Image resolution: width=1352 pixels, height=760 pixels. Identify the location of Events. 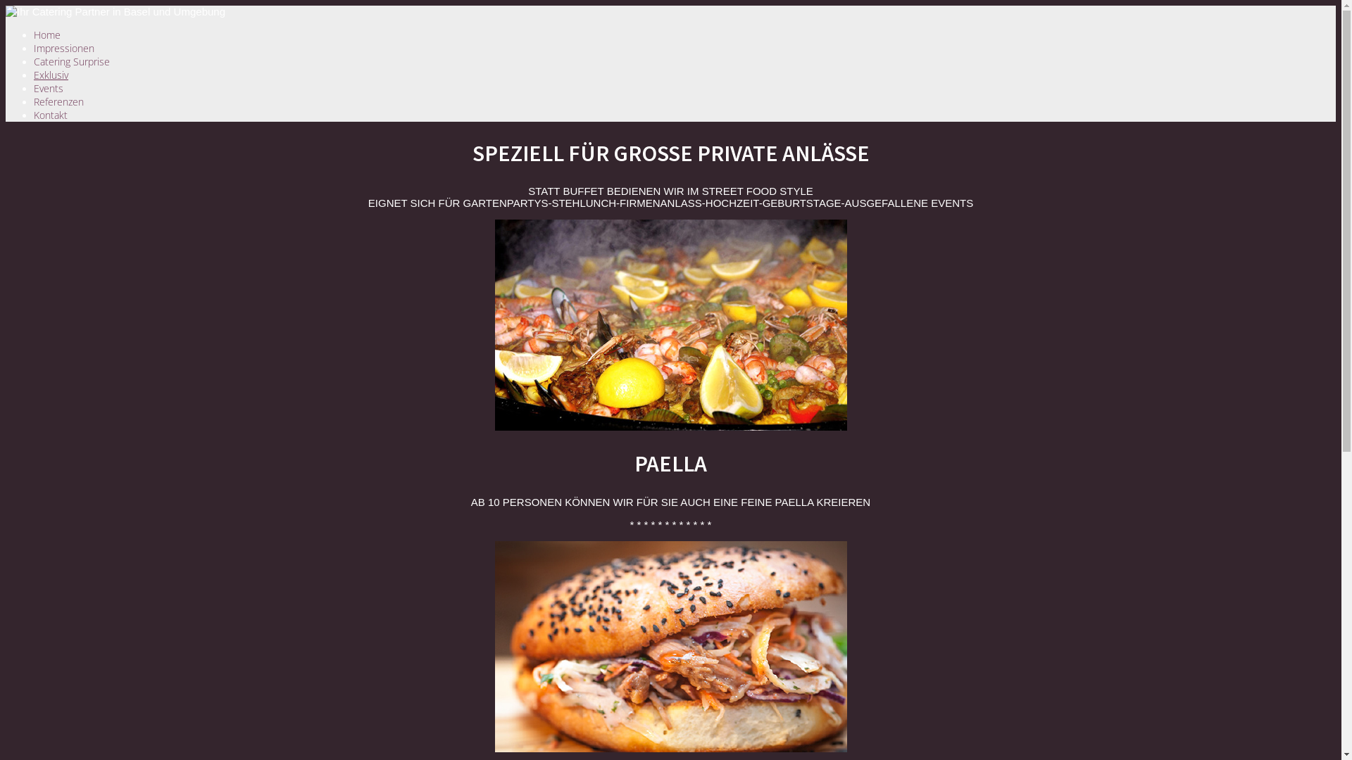
(49, 89).